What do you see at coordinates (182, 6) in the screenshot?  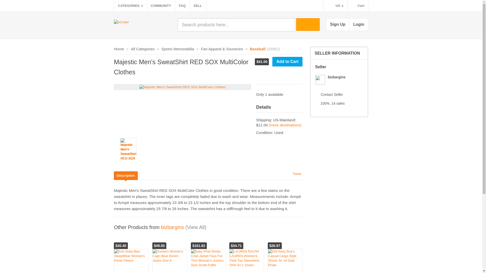 I see `FAQ` at bounding box center [182, 6].